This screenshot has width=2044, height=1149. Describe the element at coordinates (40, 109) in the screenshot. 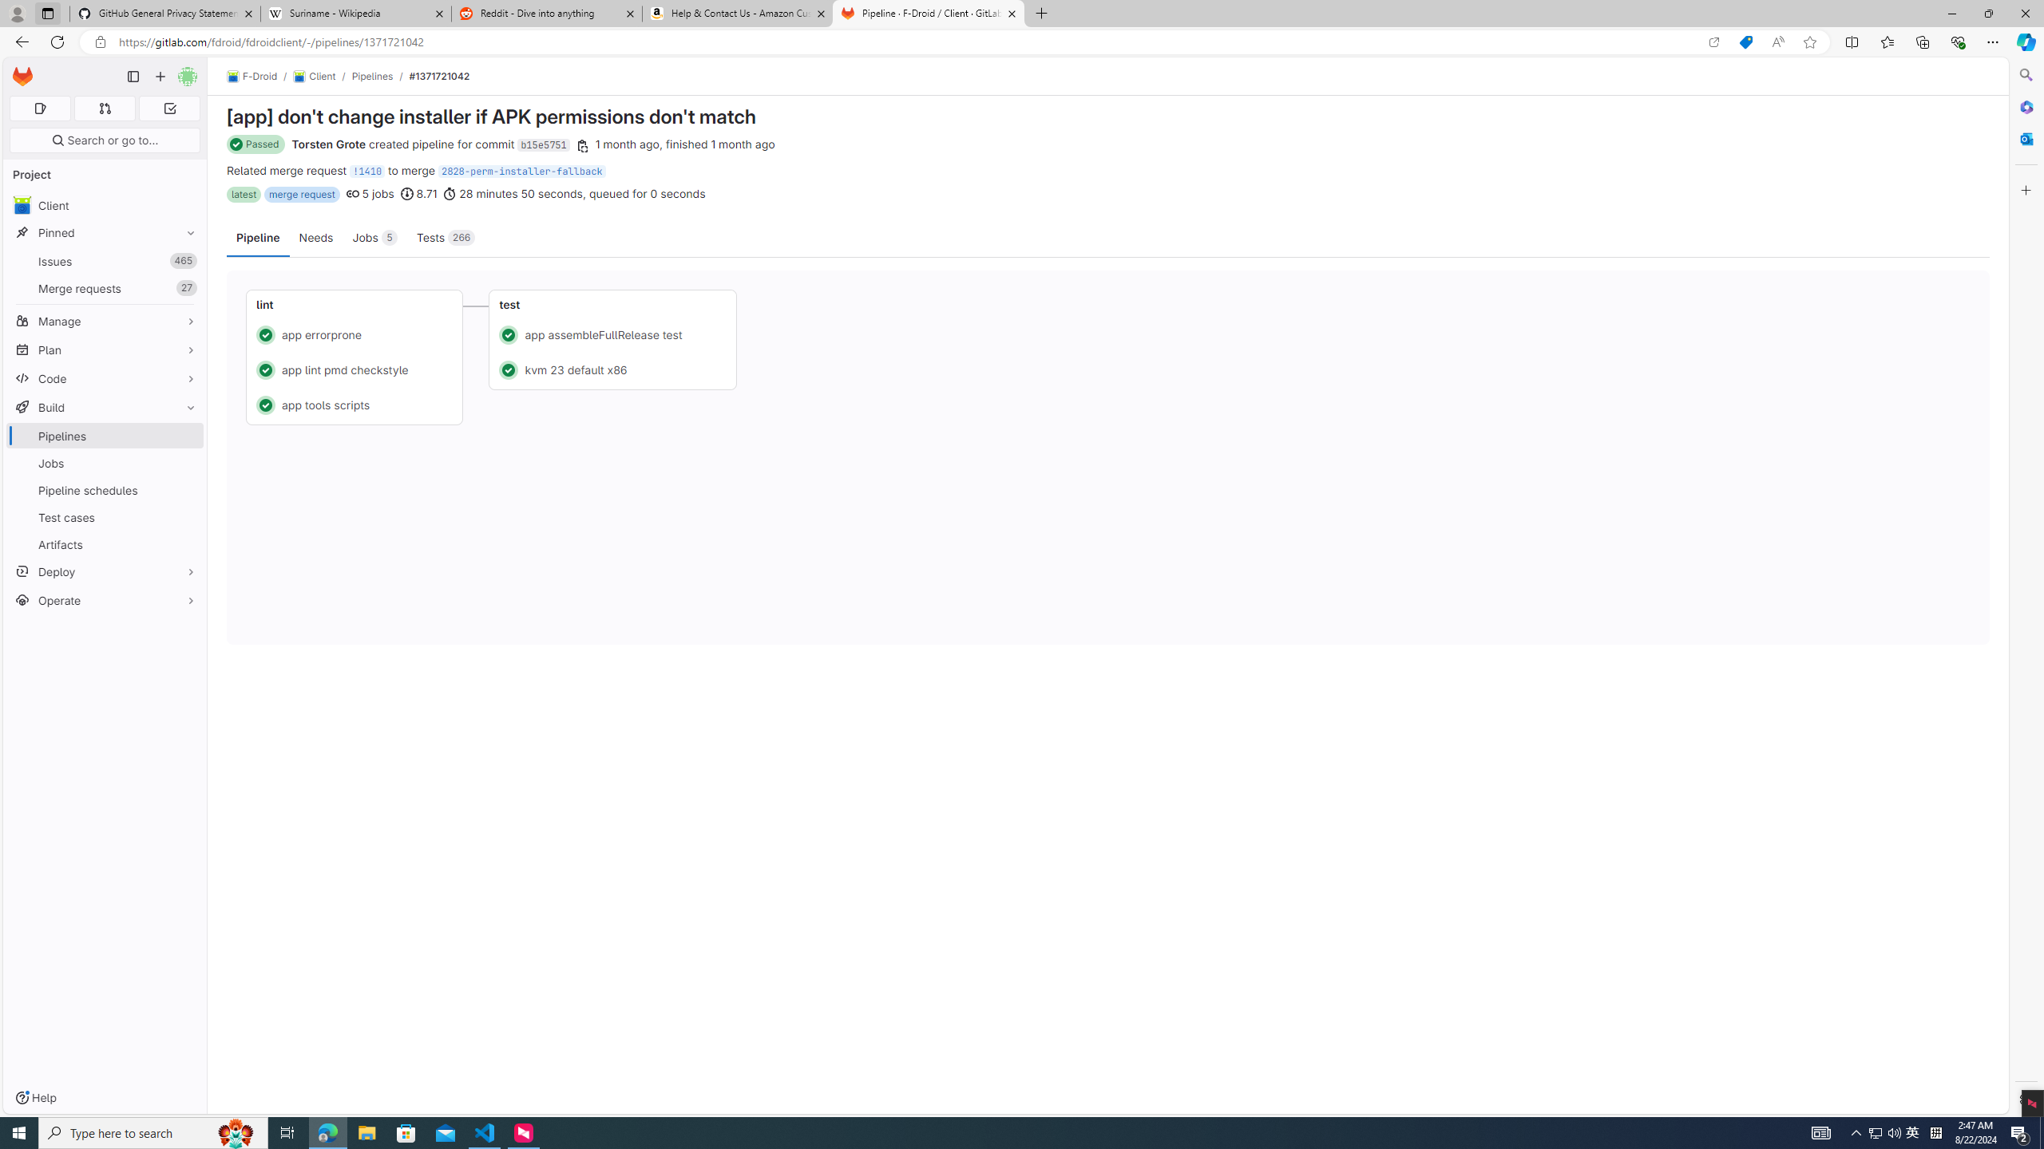

I see `Assigned issues 0` at that location.